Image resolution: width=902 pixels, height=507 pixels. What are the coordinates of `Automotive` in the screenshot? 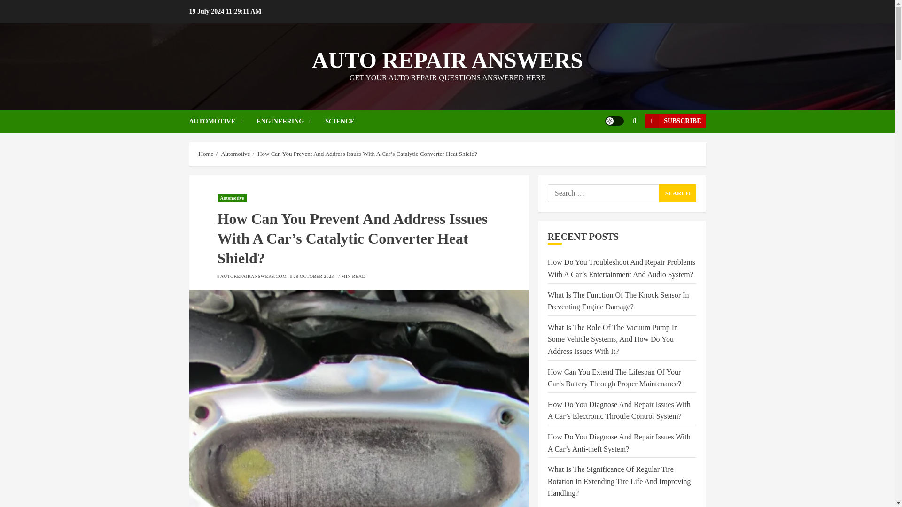 It's located at (232, 198).